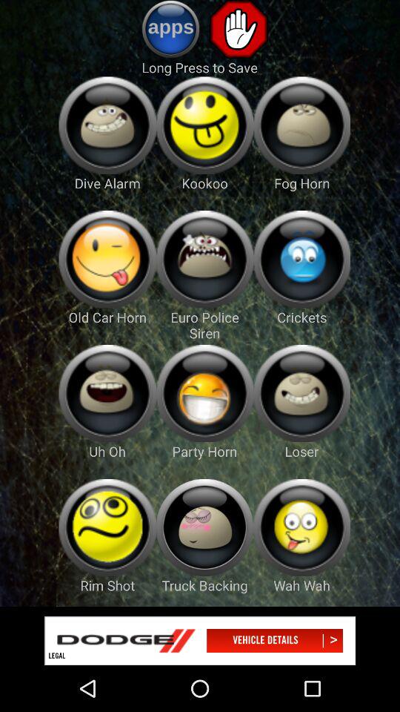 This screenshot has width=400, height=712. Describe the element at coordinates (170, 29) in the screenshot. I see `apps button` at that location.